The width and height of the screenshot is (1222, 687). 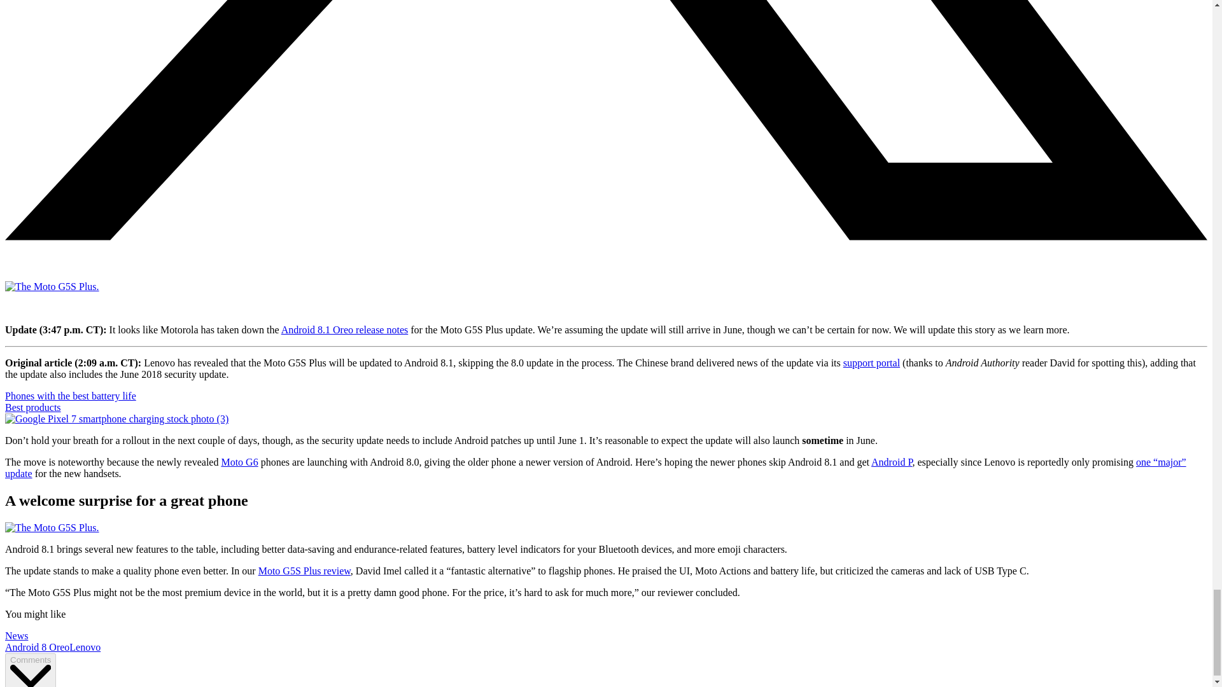 I want to click on Moto G5S Plus review, so click(x=304, y=571).